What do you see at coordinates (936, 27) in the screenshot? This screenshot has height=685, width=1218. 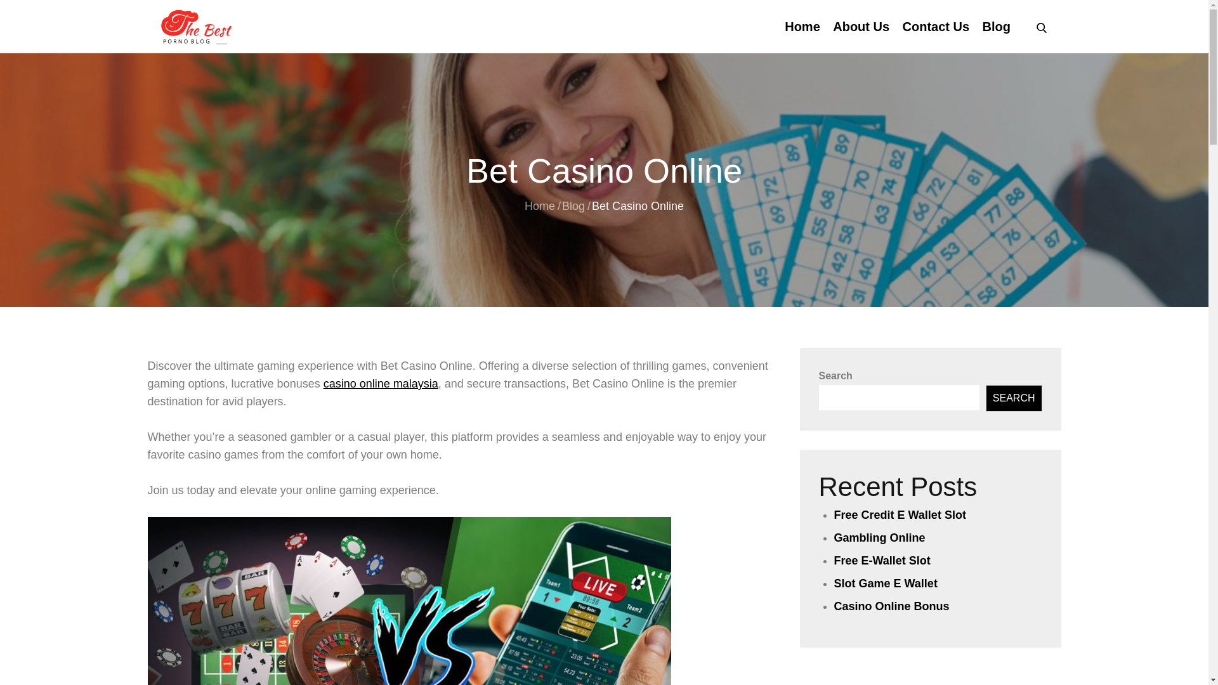 I see `Contact Us` at bounding box center [936, 27].